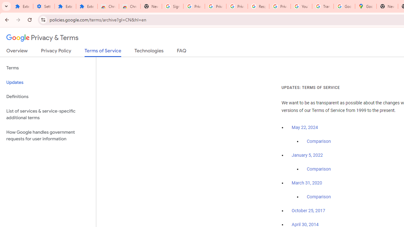 The width and height of the screenshot is (404, 227). I want to click on Definitions, so click(48, 96).